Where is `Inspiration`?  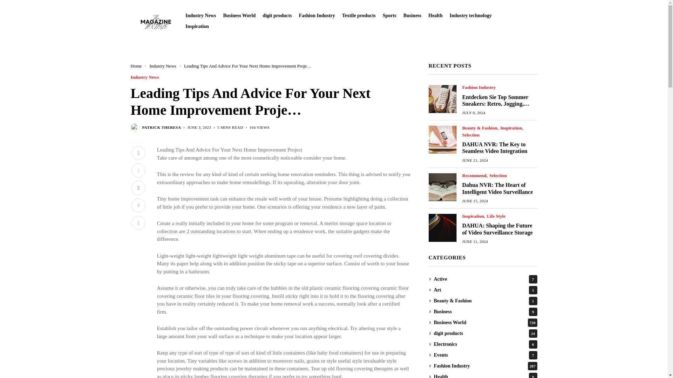 Inspiration is located at coordinates (197, 27).